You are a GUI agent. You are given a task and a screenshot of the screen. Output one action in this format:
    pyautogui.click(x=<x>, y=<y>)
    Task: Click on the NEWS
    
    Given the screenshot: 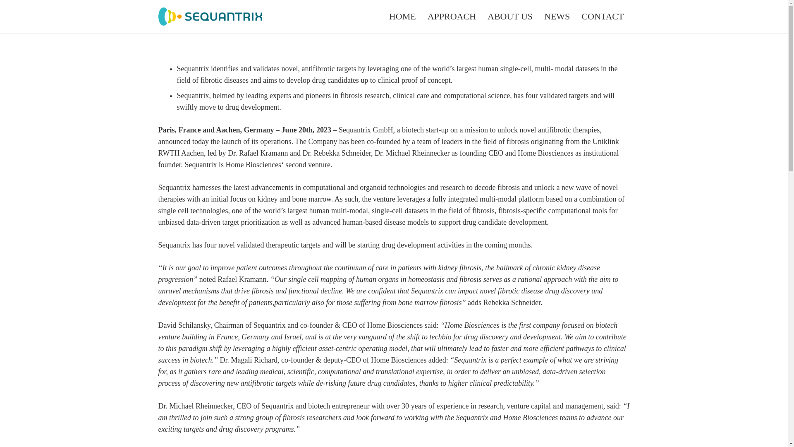 What is the action you would take?
    pyautogui.click(x=557, y=17)
    